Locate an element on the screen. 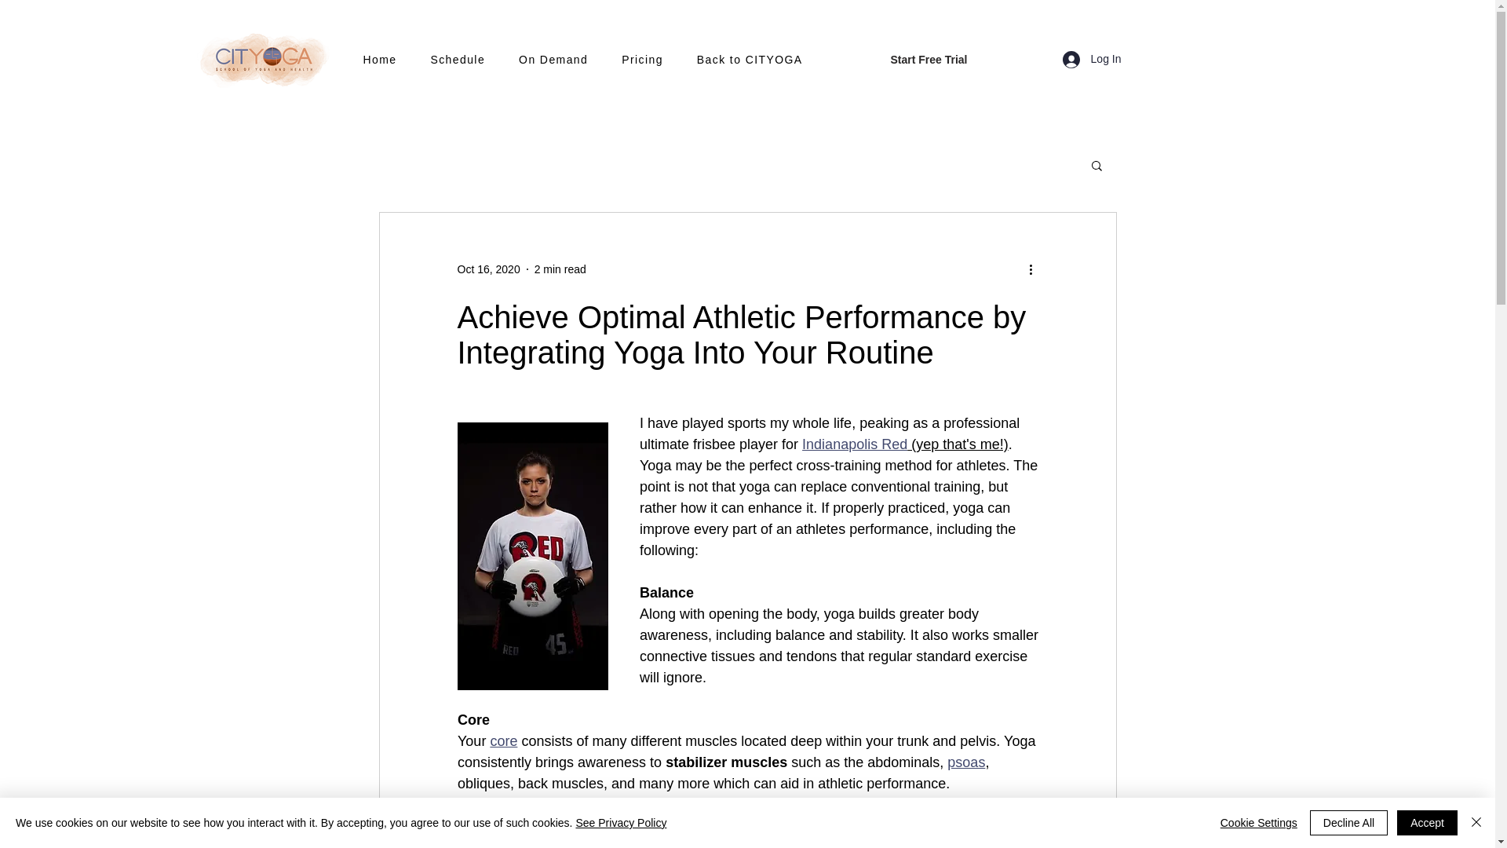 The image size is (1507, 848). Home is located at coordinates (389, 60).